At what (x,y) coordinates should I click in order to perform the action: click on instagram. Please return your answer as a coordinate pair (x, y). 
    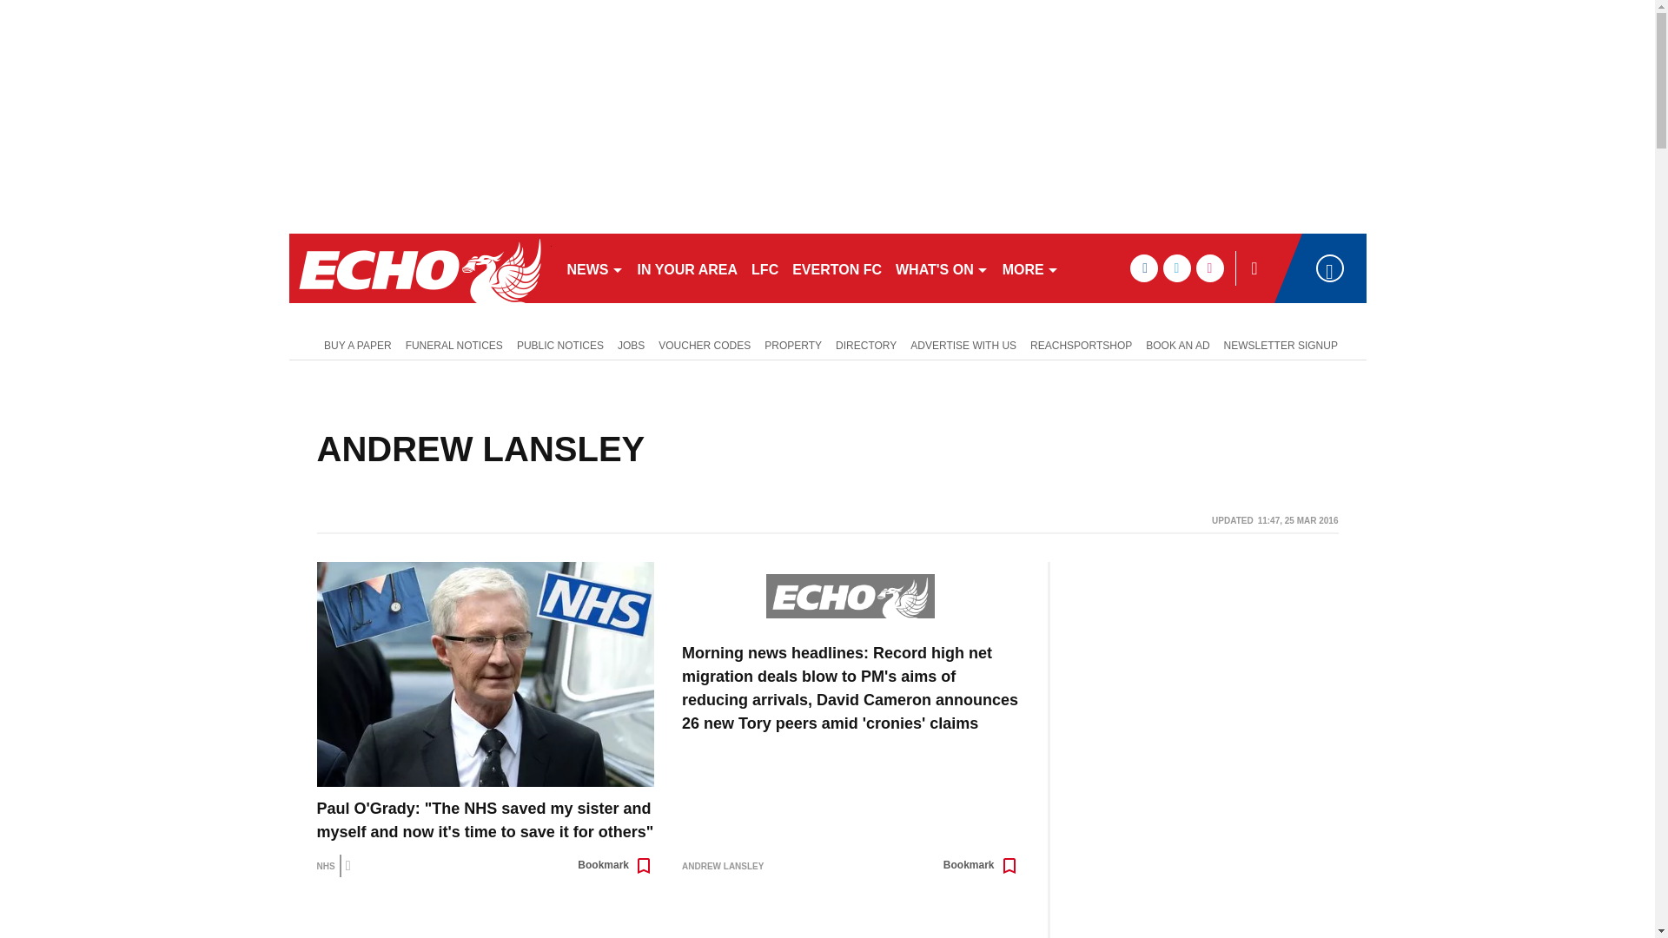
    Looking at the image, I should click on (1209, 268).